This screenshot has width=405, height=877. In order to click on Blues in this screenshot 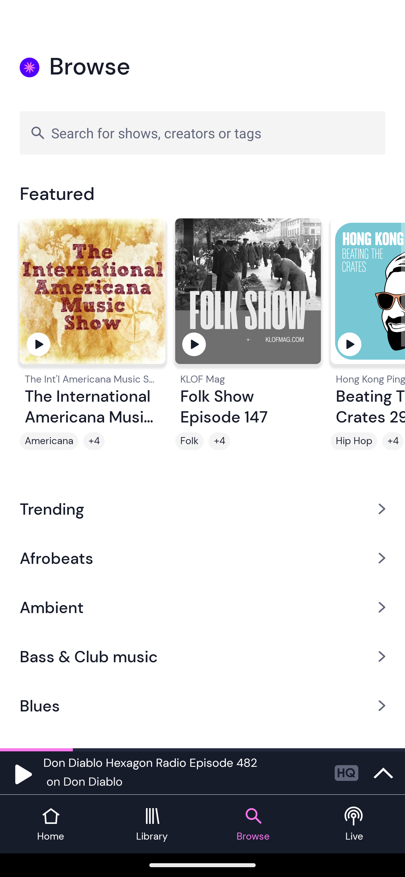, I will do `click(202, 706)`.